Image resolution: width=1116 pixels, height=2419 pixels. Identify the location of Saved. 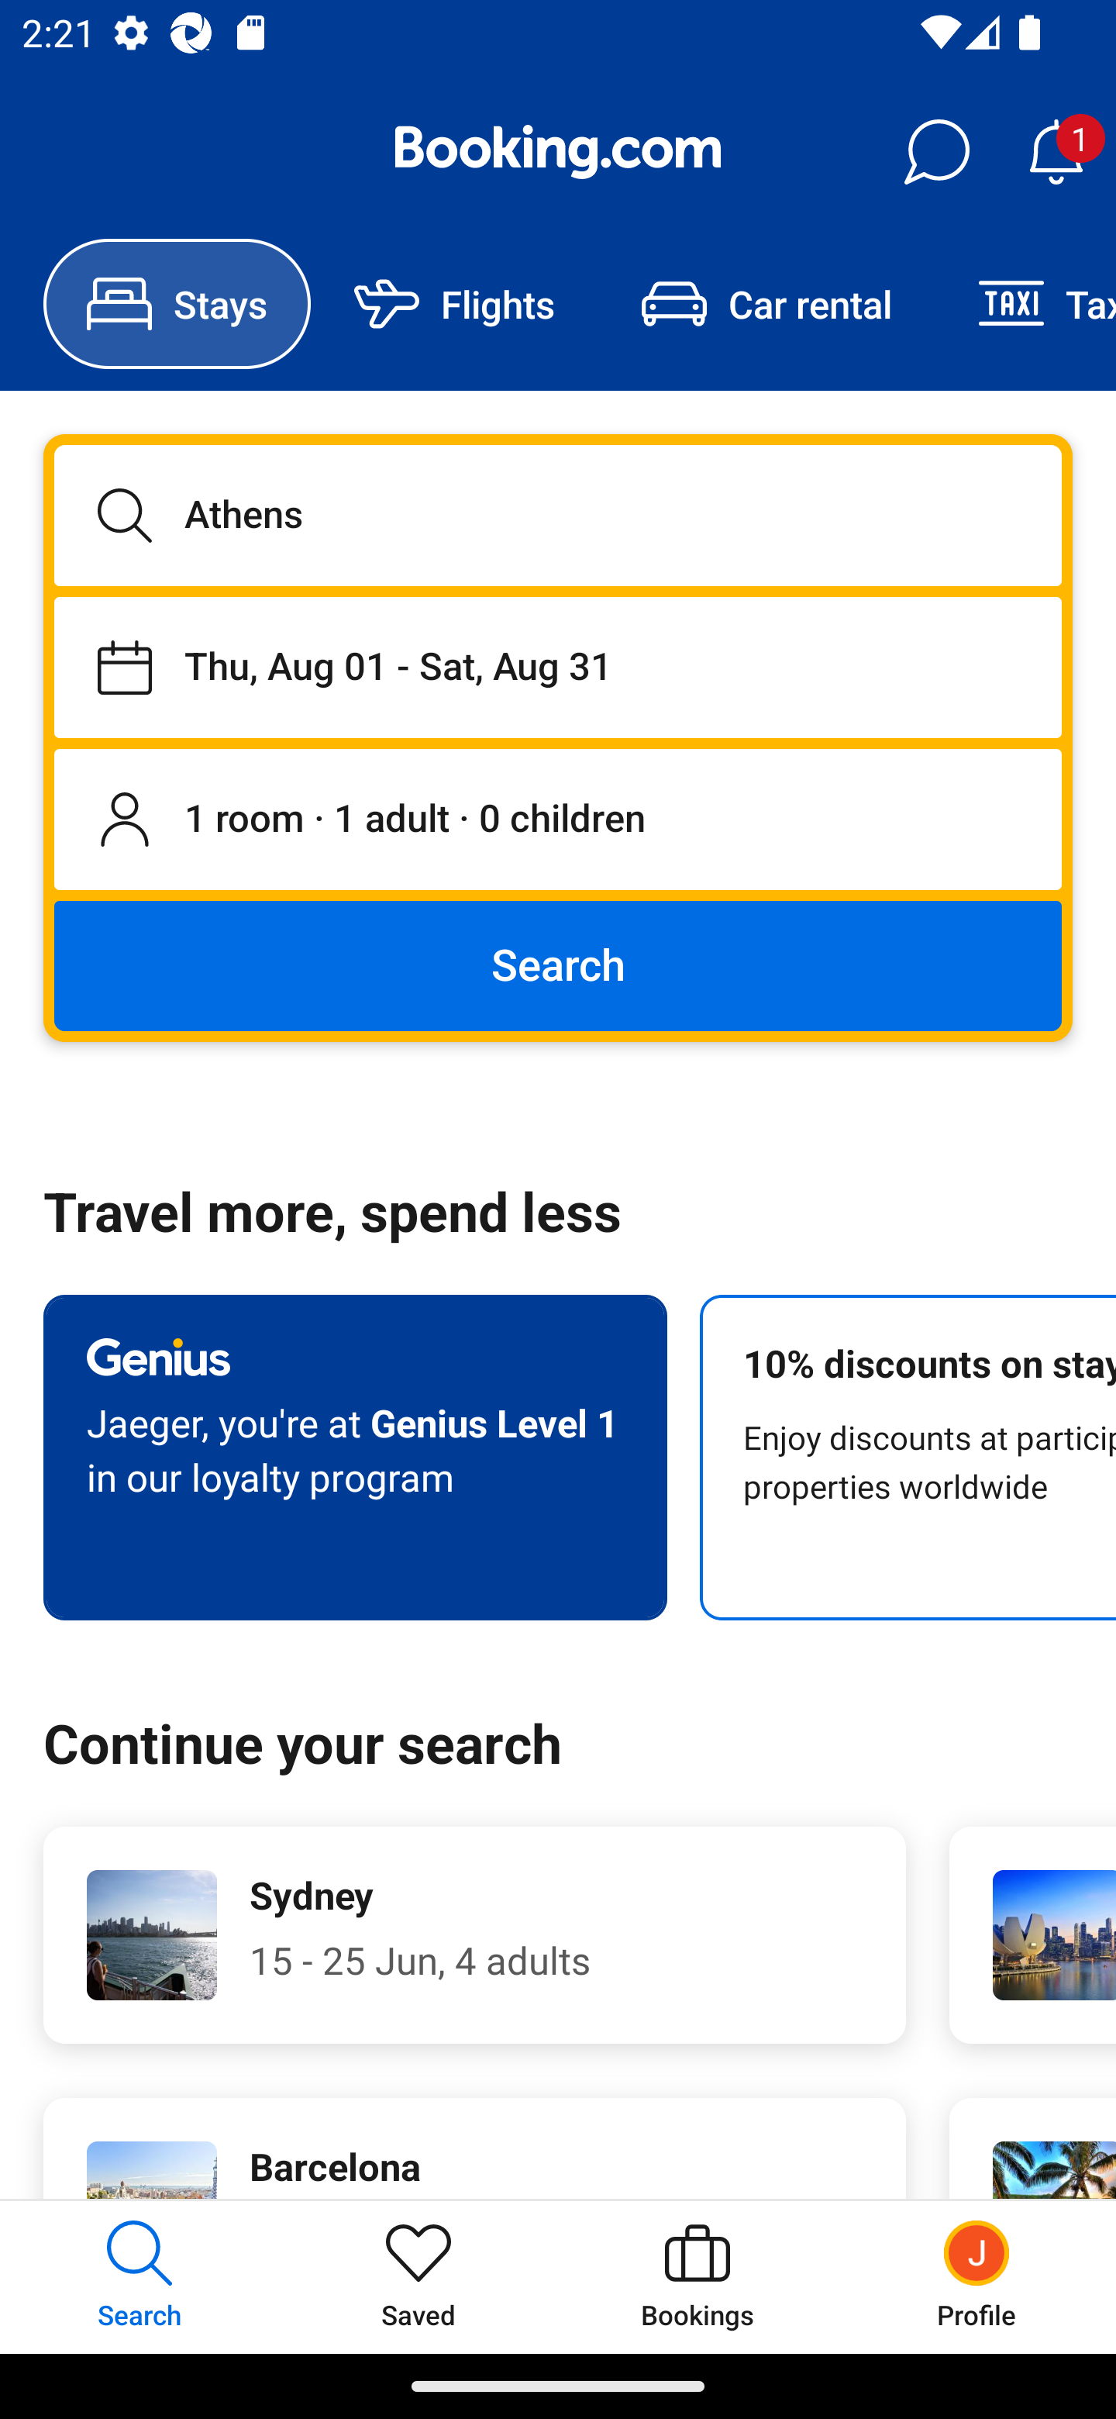
(418, 2276).